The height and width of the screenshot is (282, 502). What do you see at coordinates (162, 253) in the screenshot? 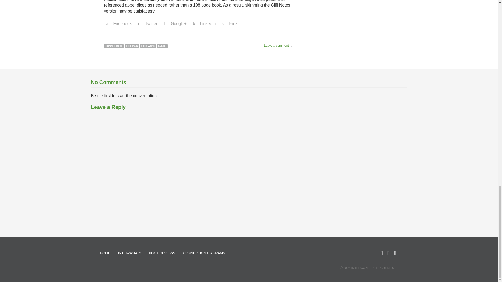
I see `BOOK REVIEWS` at bounding box center [162, 253].